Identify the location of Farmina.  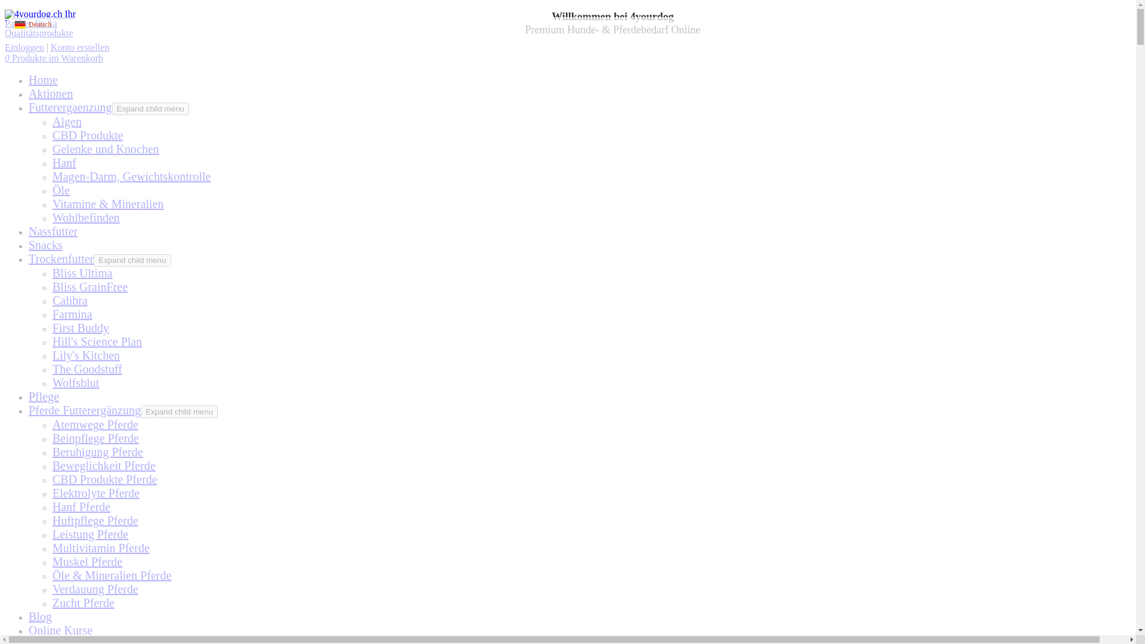
(73, 314).